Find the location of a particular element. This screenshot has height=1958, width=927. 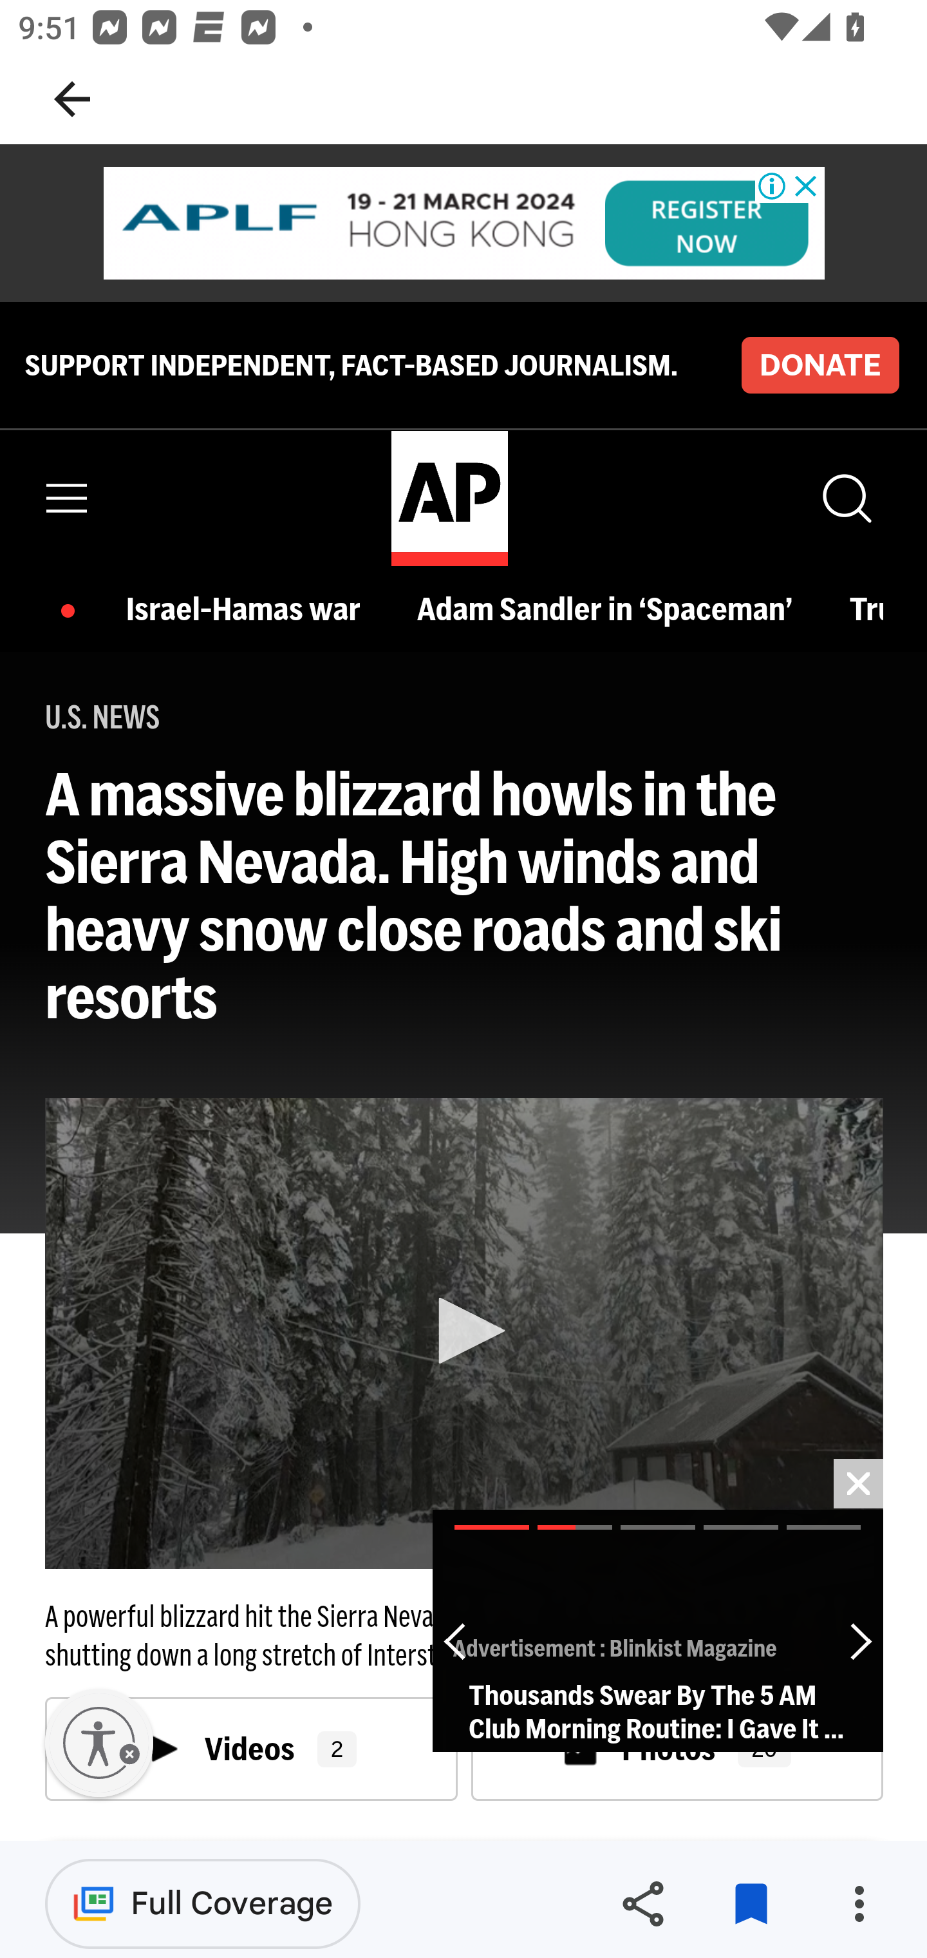

Remove from saved stories is located at coordinates (751, 1904).